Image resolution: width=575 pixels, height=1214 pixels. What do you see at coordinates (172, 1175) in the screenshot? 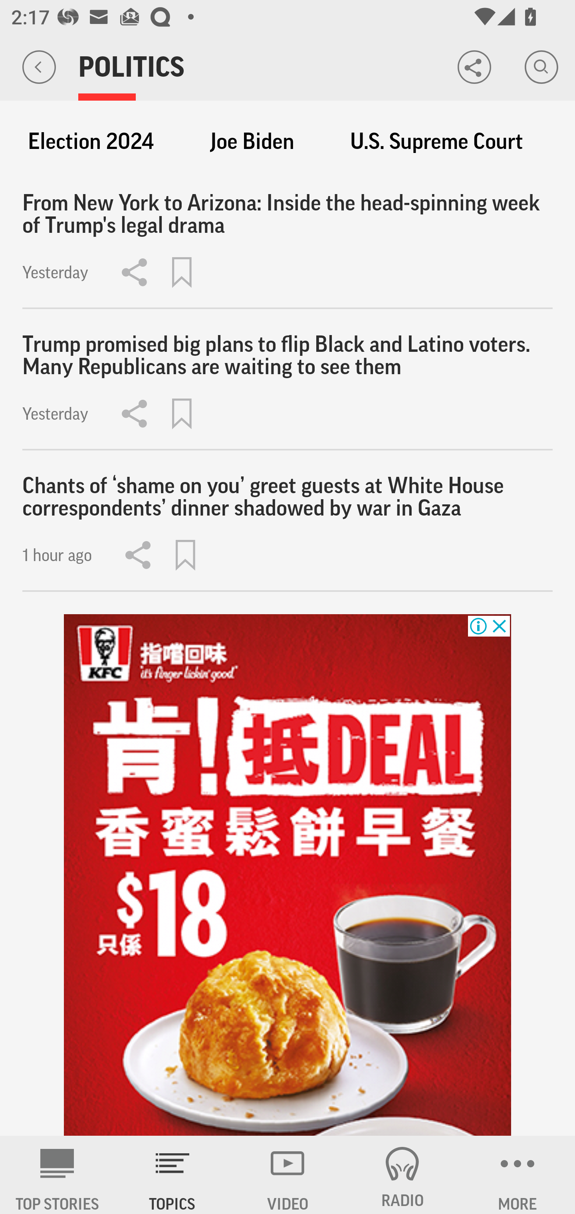
I see `TOPICS` at bounding box center [172, 1175].